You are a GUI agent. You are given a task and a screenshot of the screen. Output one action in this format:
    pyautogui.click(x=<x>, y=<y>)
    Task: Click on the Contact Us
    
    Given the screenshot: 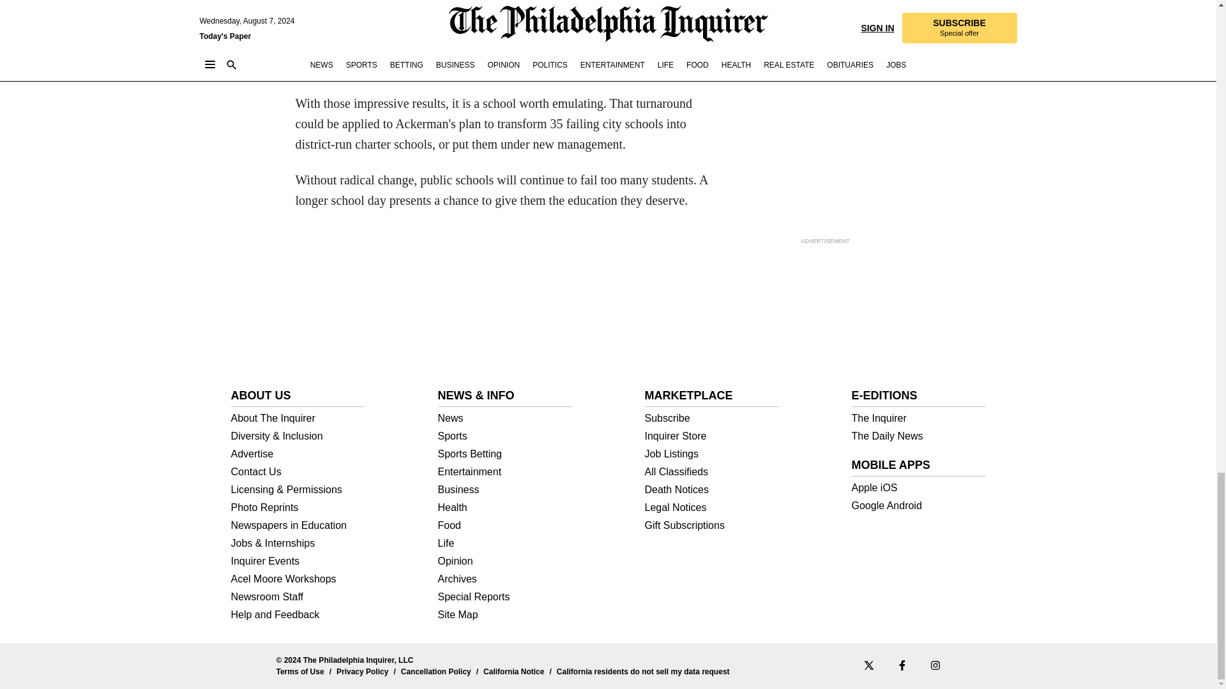 What is the action you would take?
    pyautogui.click(x=298, y=472)
    